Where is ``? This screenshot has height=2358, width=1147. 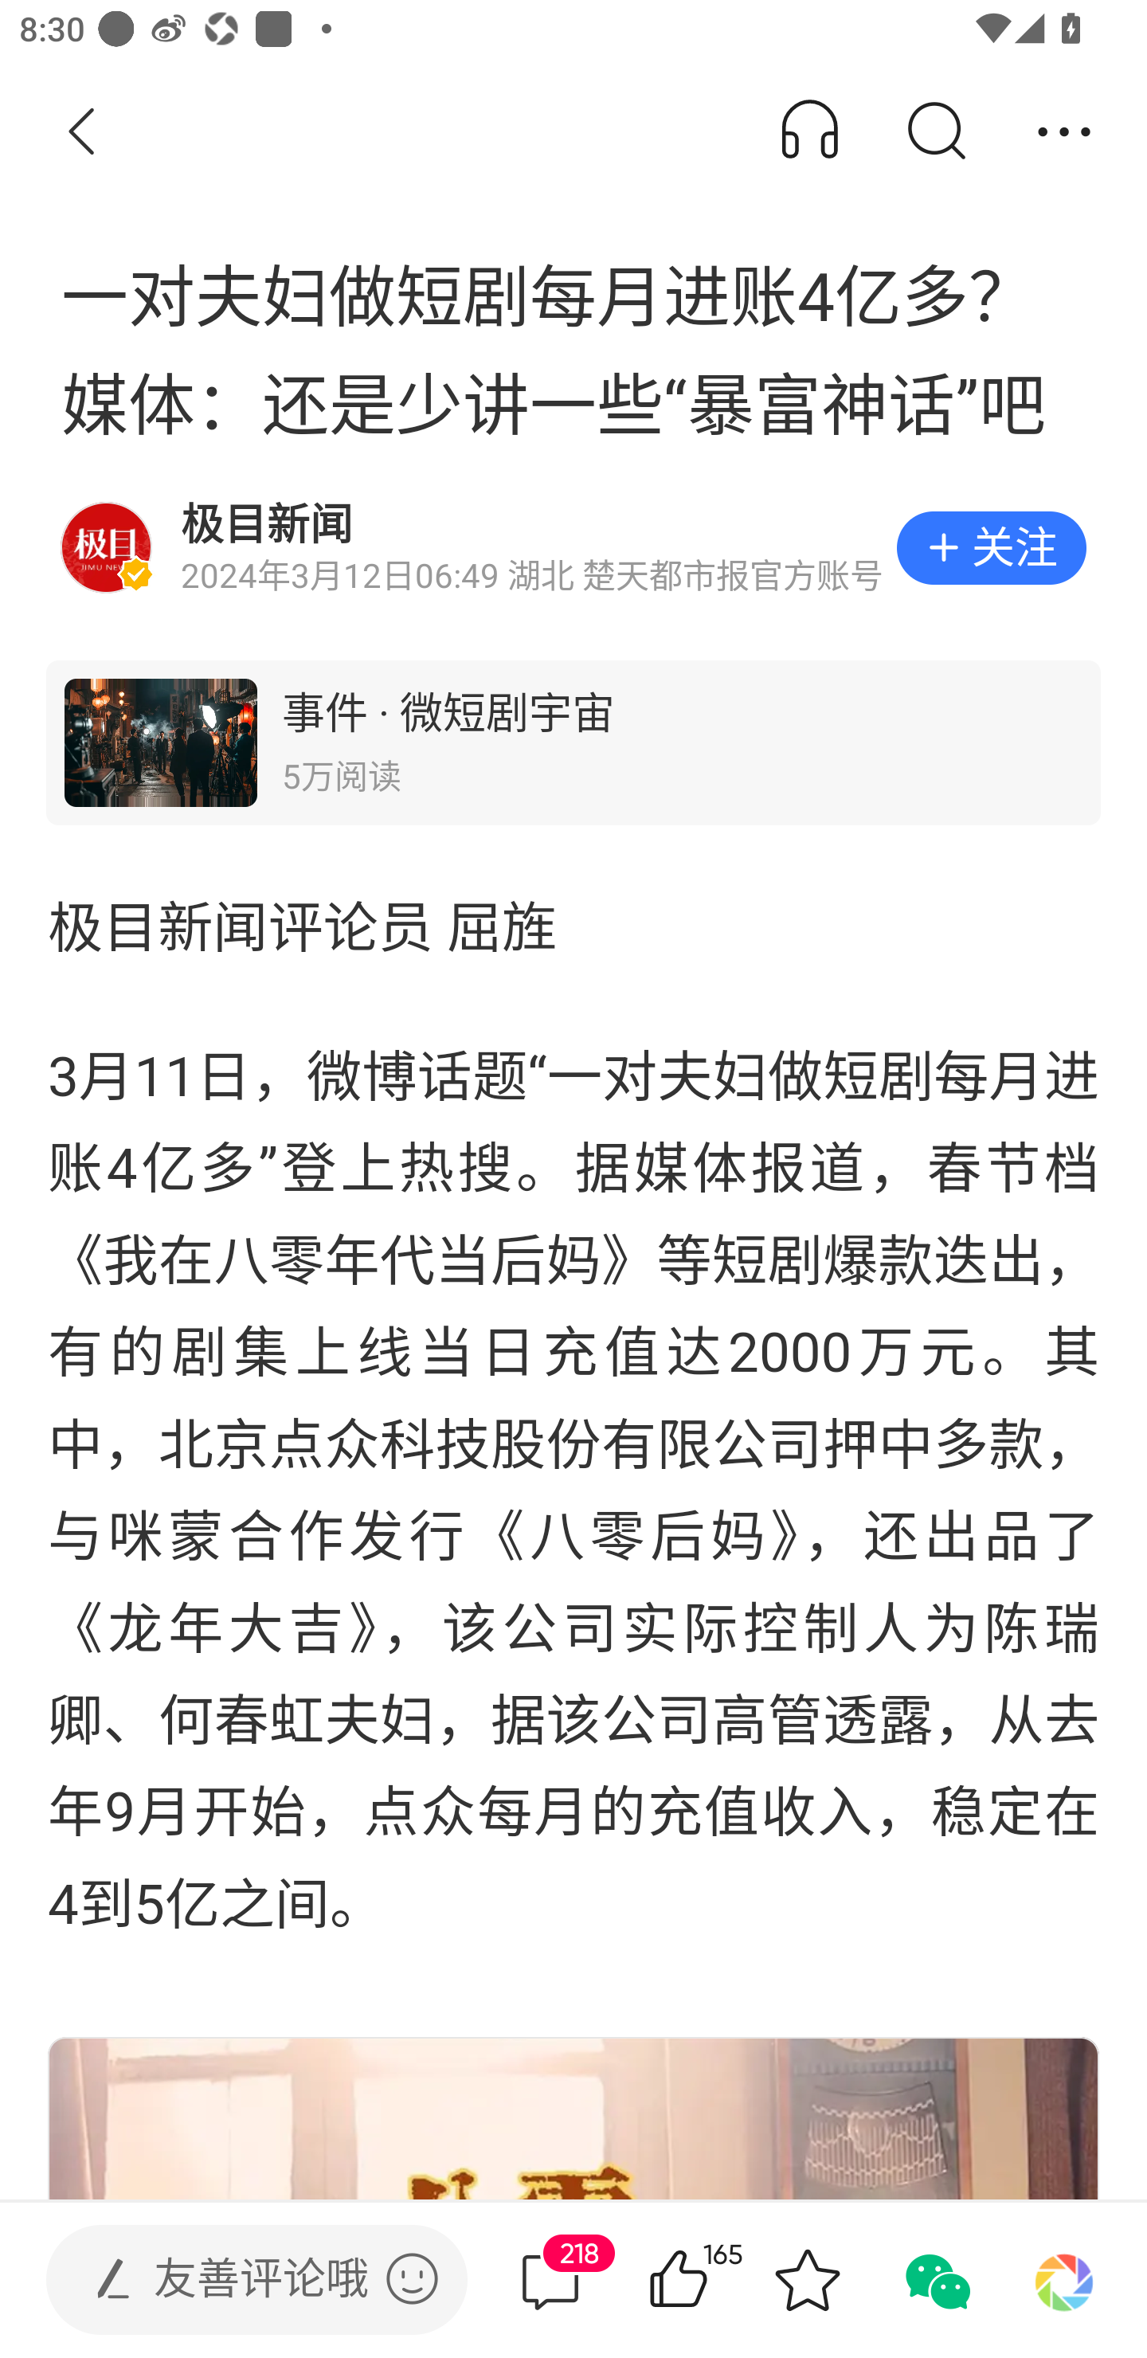  is located at coordinates (412, 2278).